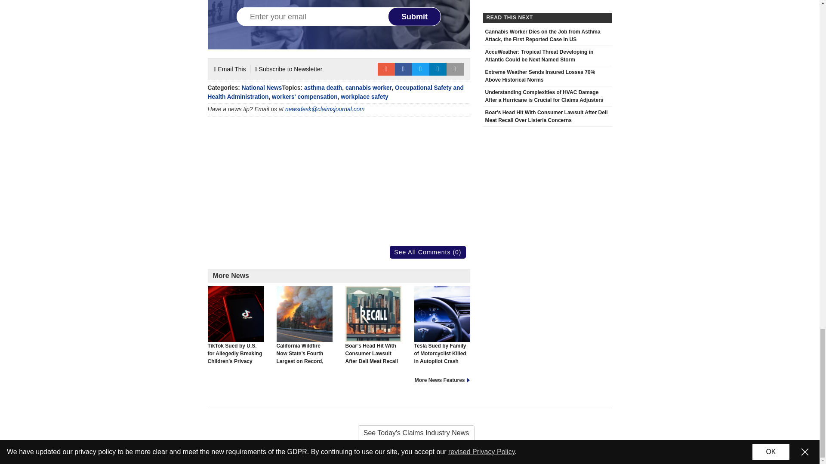 Image resolution: width=826 pixels, height=464 pixels. What do you see at coordinates (415, 16) in the screenshot?
I see `Submit` at bounding box center [415, 16].